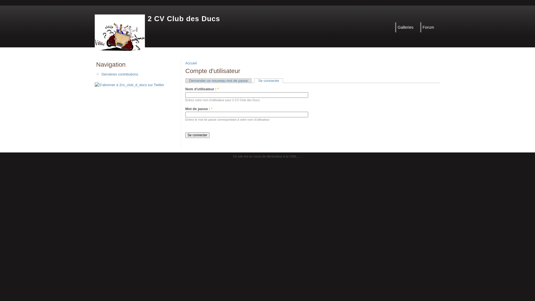 The image size is (535, 301). What do you see at coordinates (197, 135) in the screenshot?
I see `Se connecter` at bounding box center [197, 135].